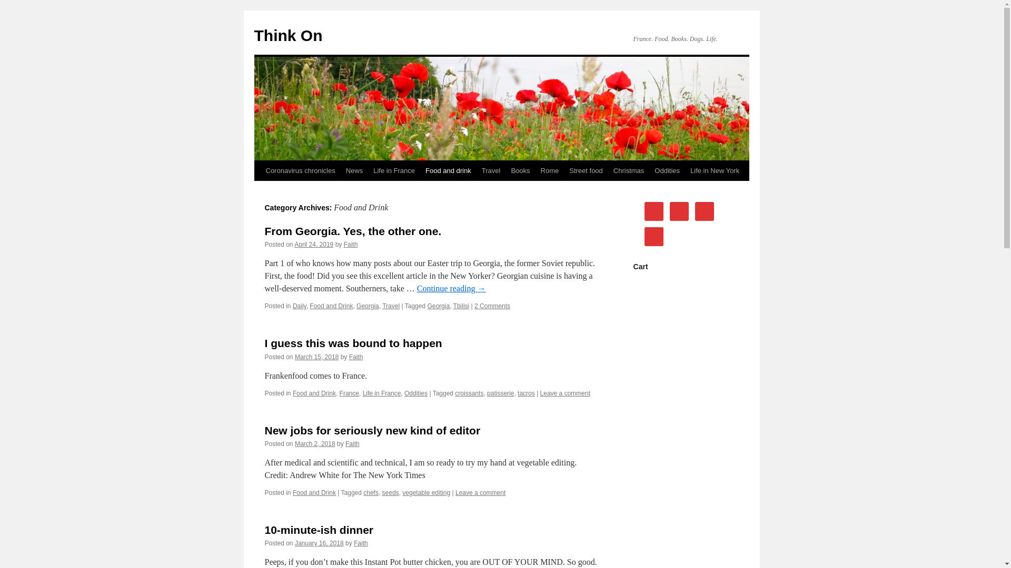  What do you see at coordinates (299, 306) in the screenshot?
I see `Daily` at bounding box center [299, 306].